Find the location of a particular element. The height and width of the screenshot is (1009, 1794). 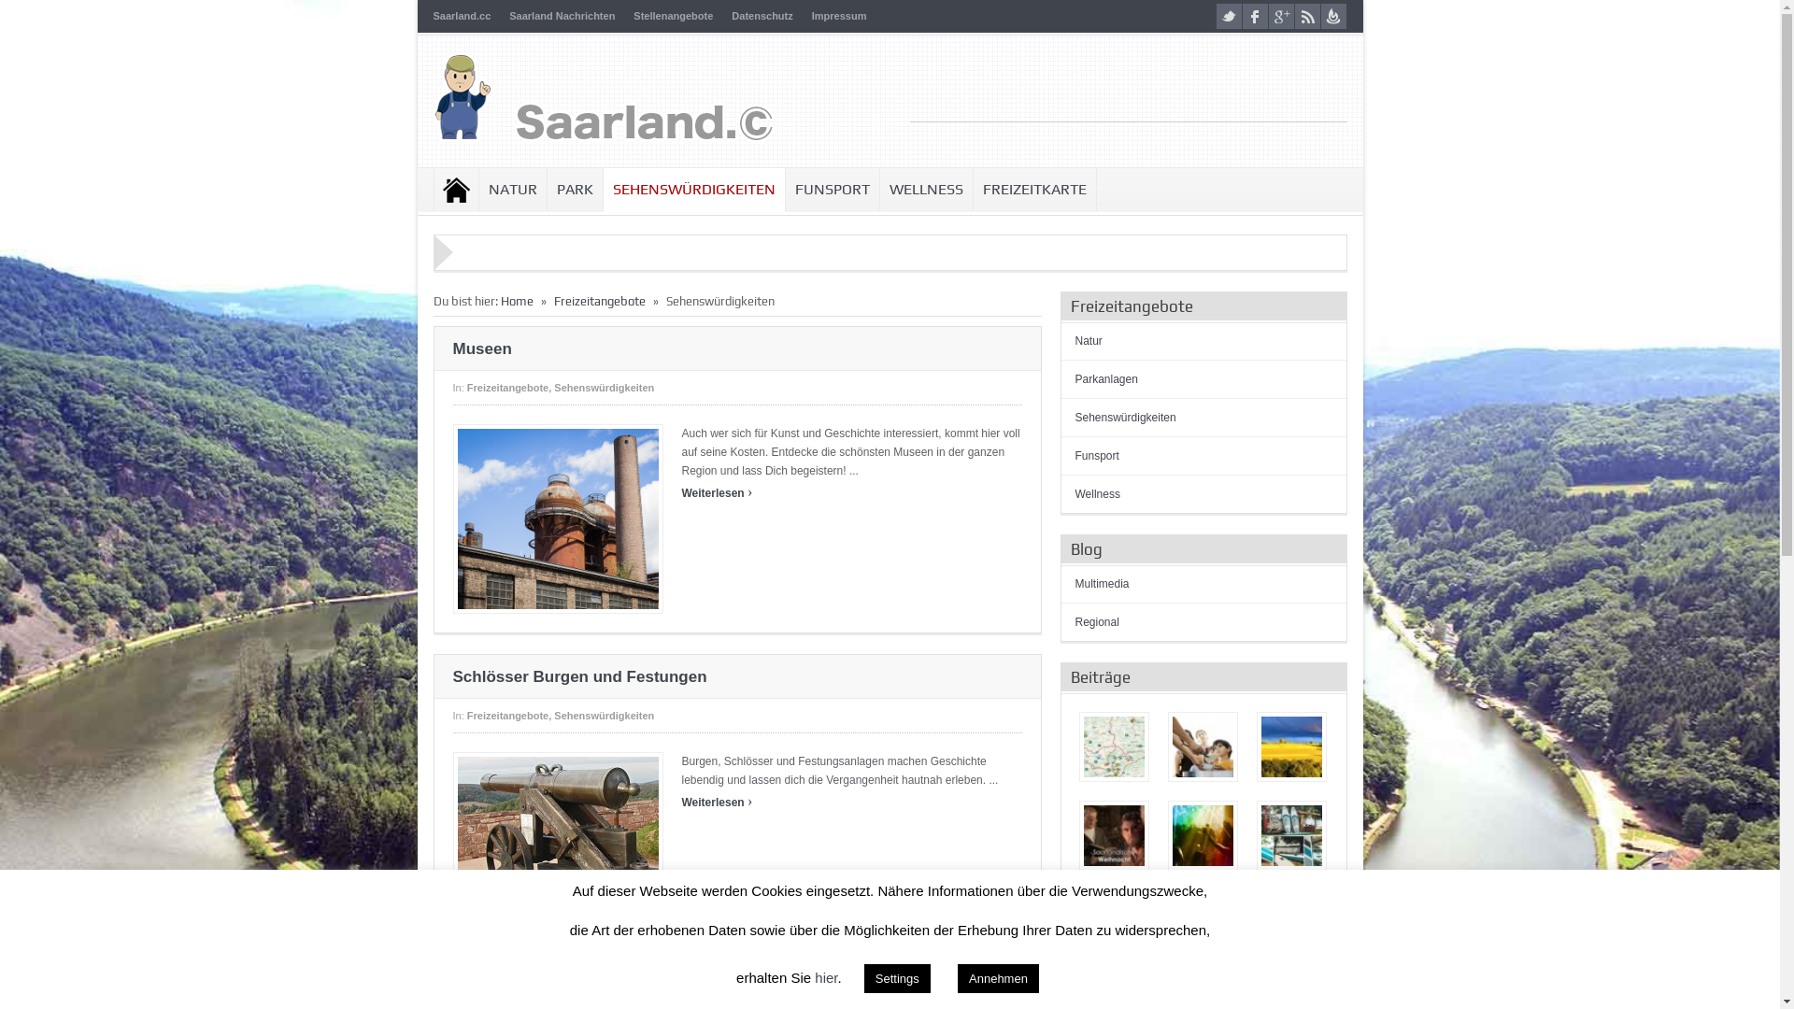

hier is located at coordinates (826, 977).